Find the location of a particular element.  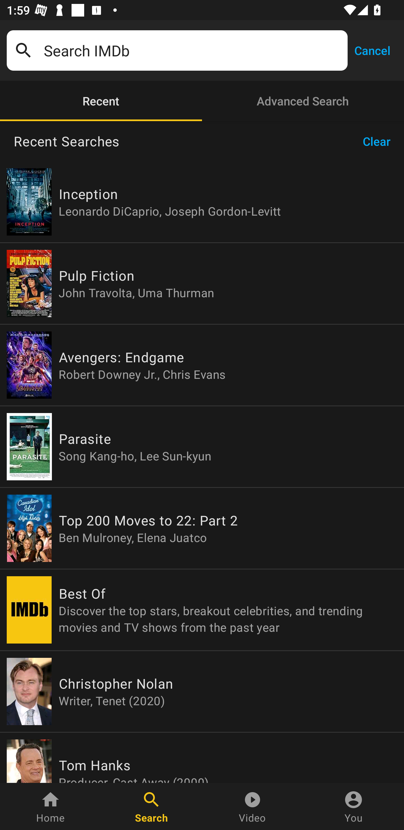

Video is located at coordinates (252, 806).